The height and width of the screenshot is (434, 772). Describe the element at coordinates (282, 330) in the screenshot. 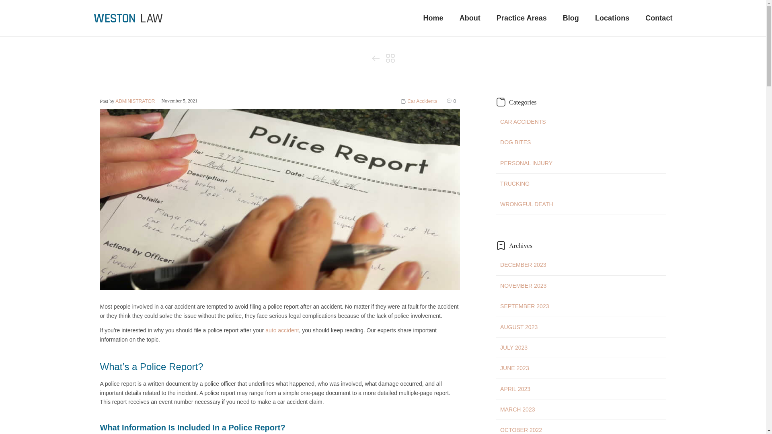

I see `auto accident` at that location.